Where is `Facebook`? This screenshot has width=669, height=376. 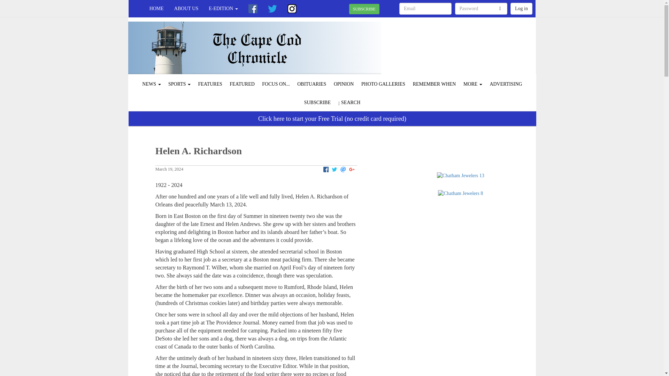 Facebook is located at coordinates (253, 8).